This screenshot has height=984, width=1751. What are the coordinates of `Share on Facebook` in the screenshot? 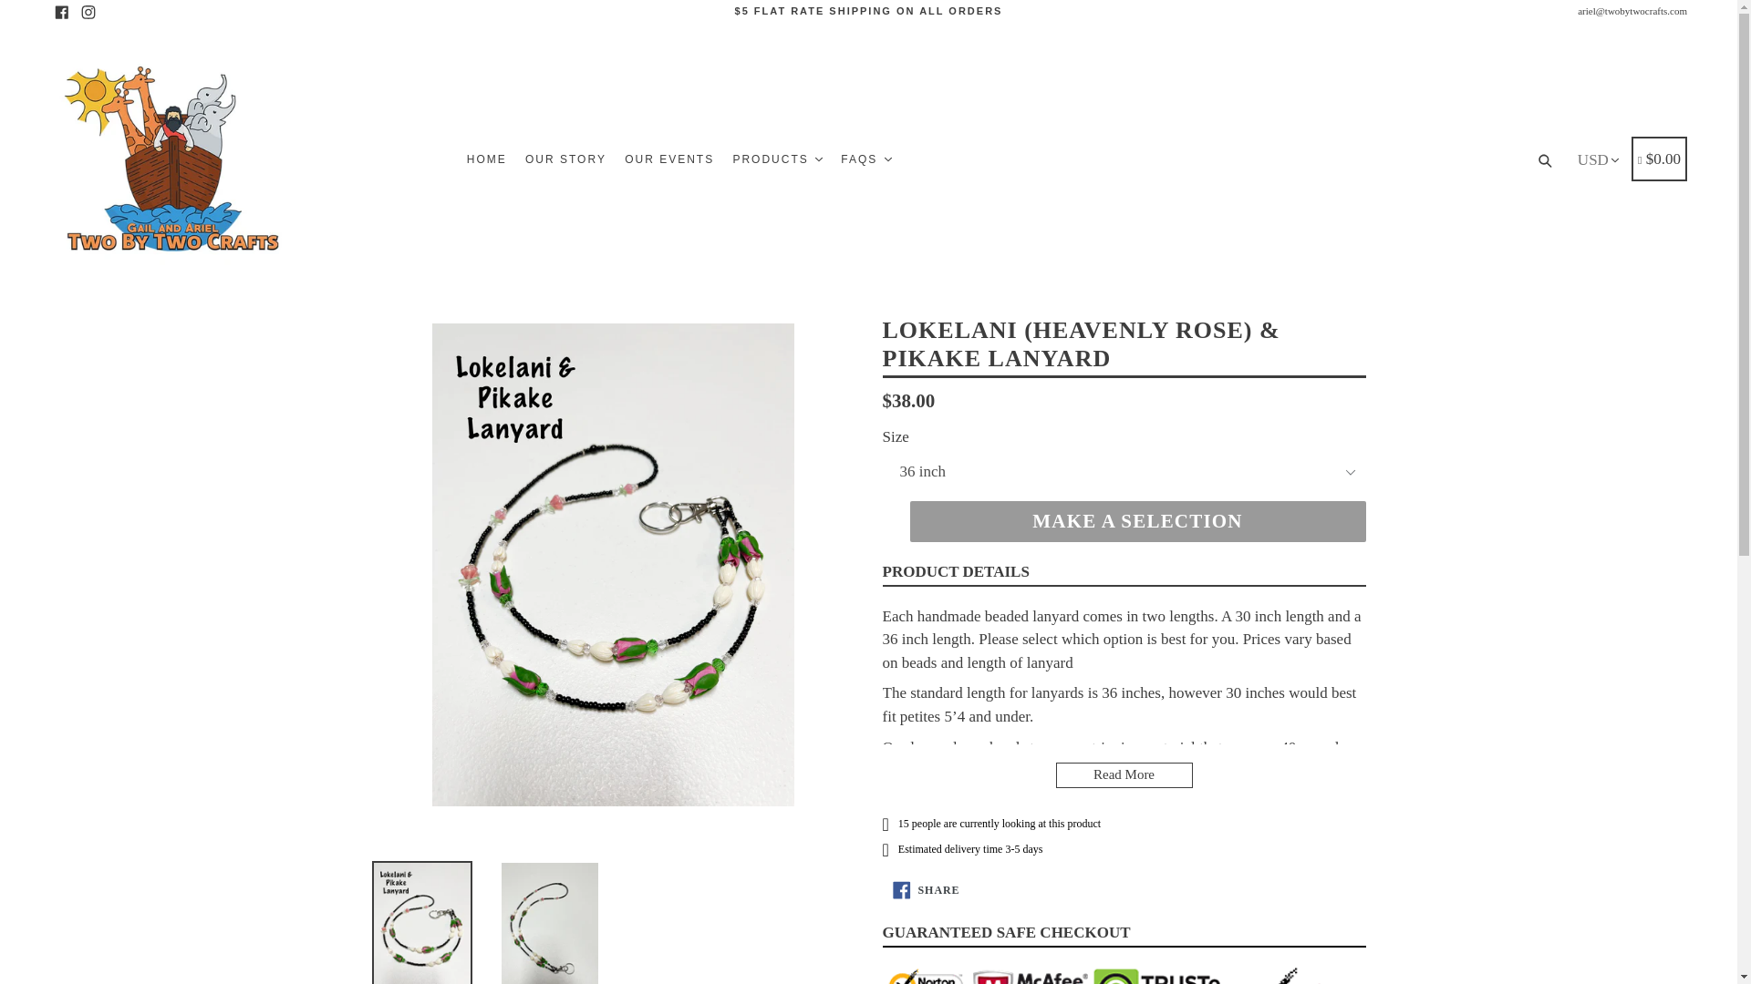 It's located at (926, 889).